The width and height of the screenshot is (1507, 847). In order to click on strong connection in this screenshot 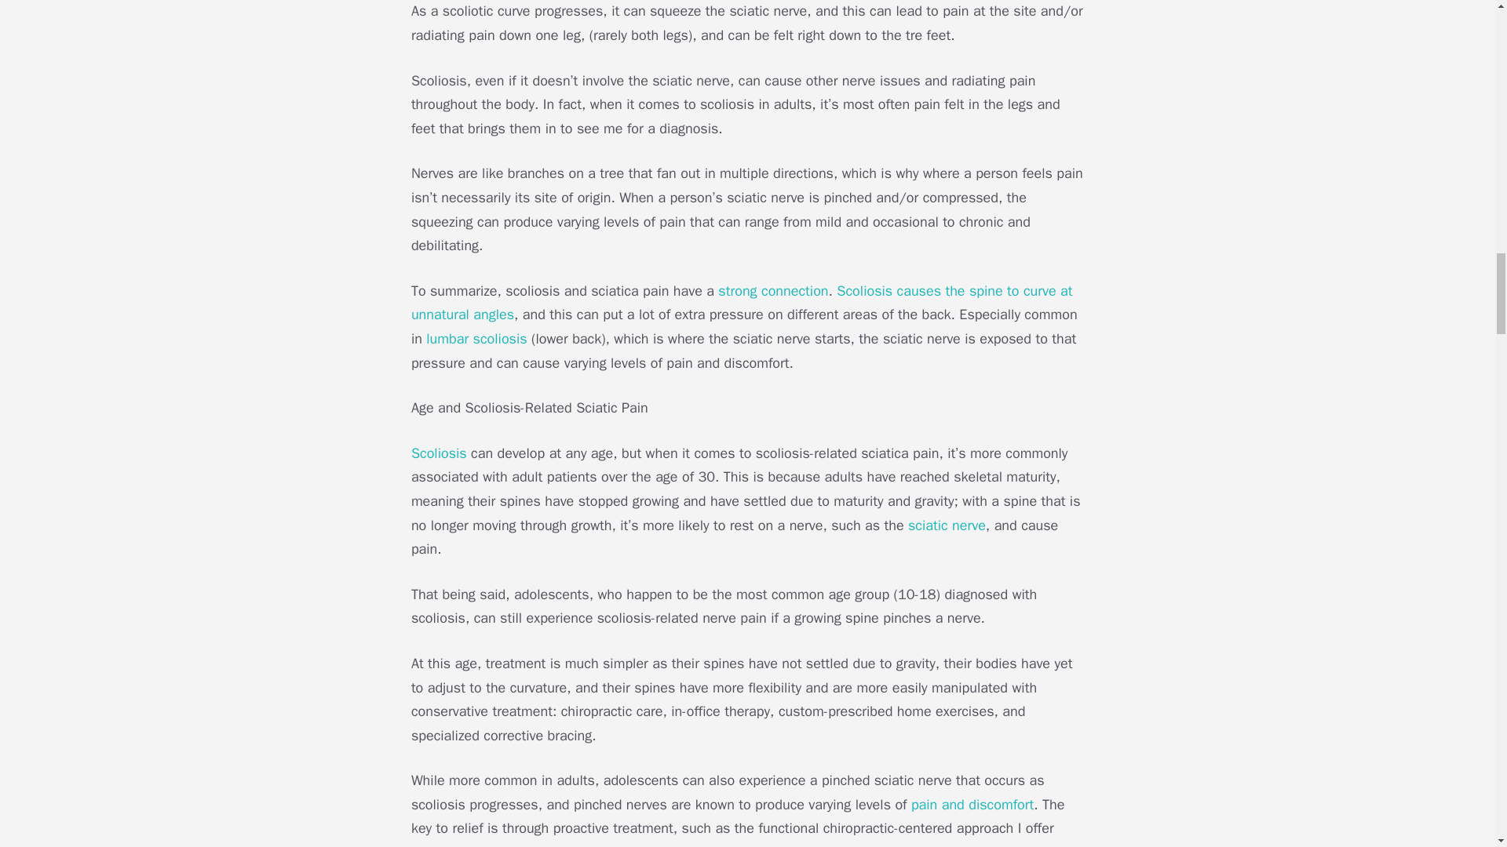, I will do `click(772, 290)`.